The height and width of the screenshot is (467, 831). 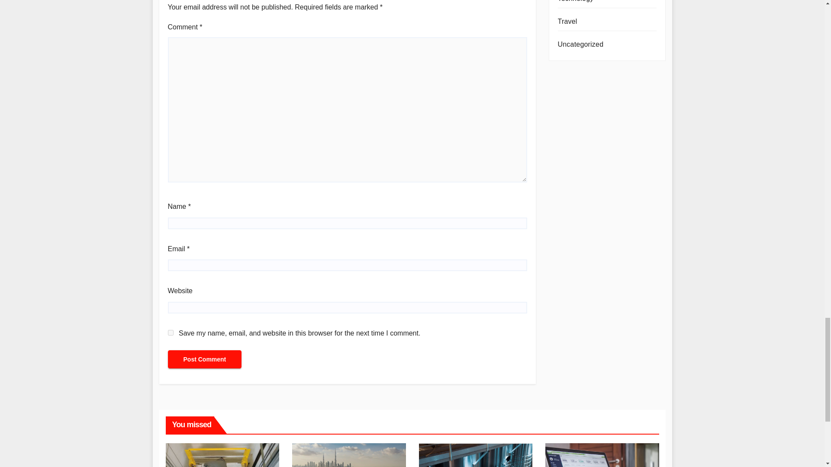 What do you see at coordinates (171, 333) in the screenshot?
I see `yes` at bounding box center [171, 333].